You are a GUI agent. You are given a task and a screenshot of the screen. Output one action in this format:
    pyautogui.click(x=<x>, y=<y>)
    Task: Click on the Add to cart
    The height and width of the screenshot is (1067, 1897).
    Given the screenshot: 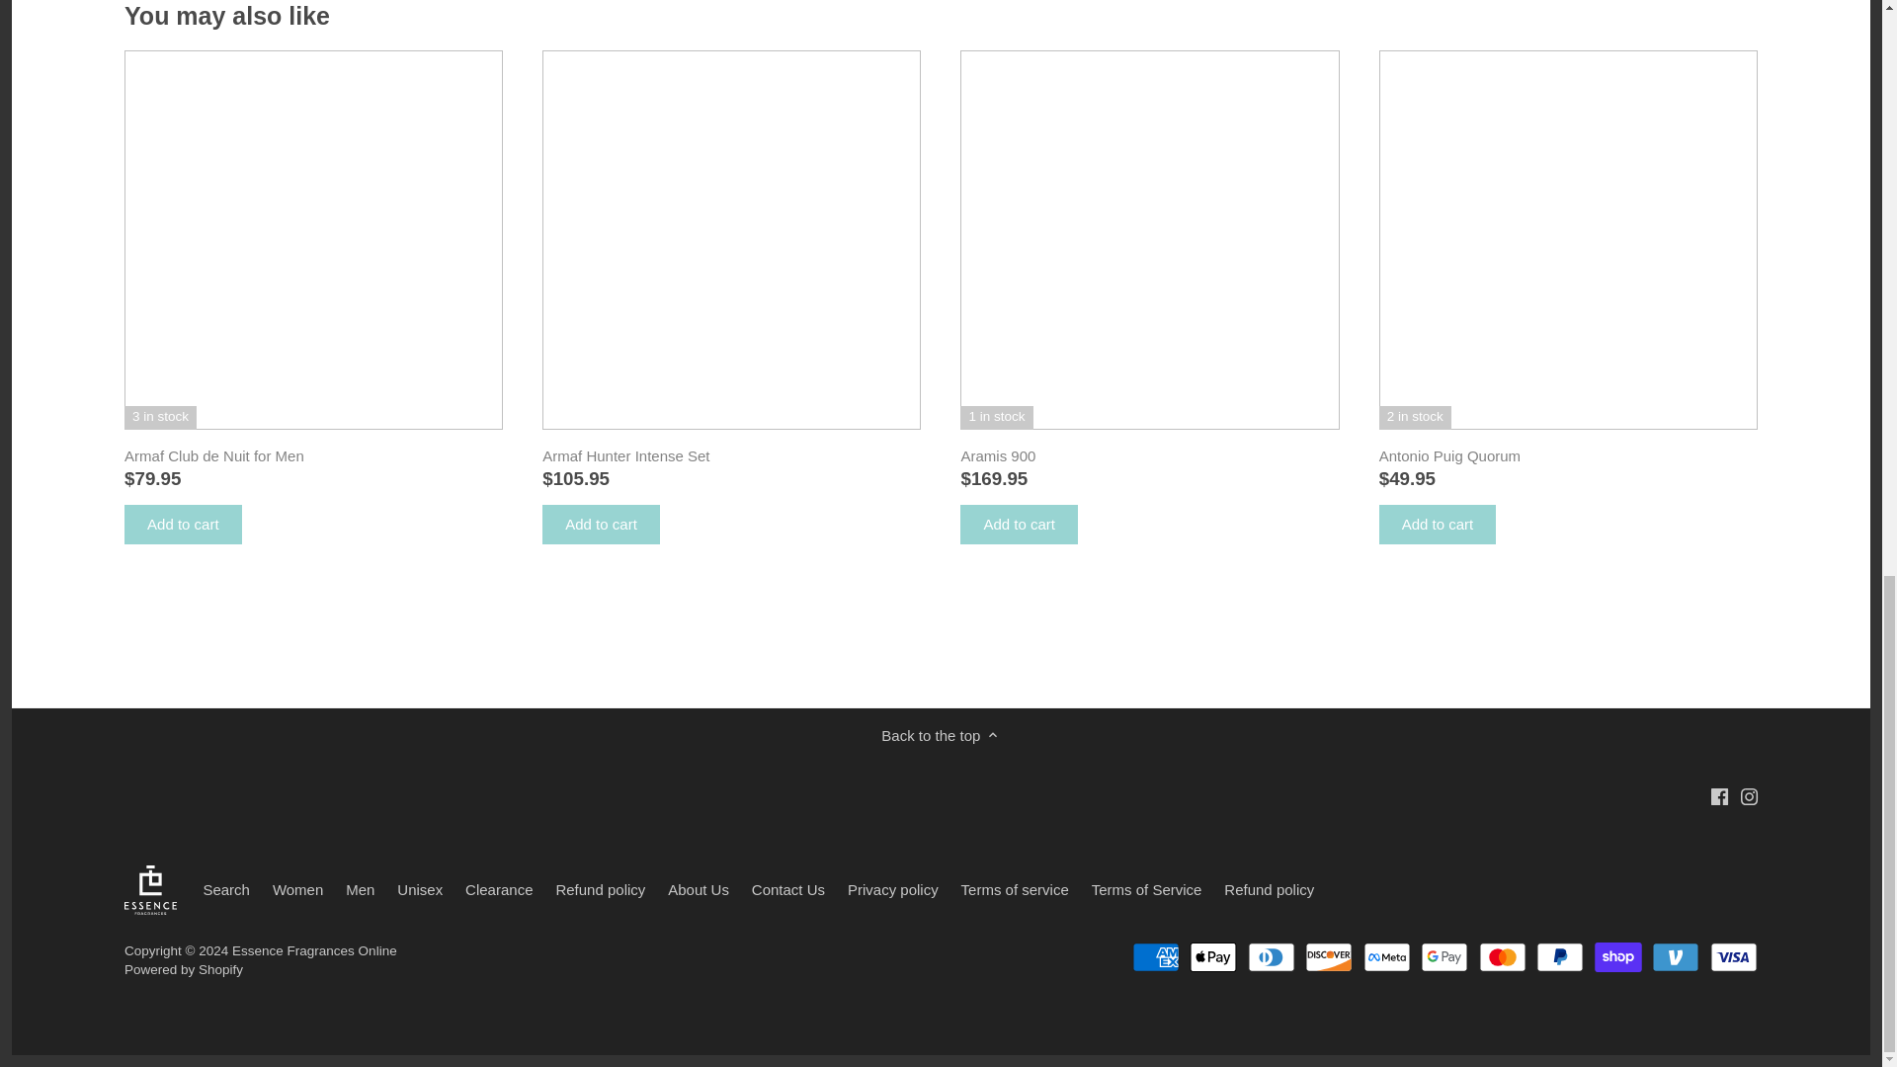 What is the action you would take?
    pyautogui.click(x=1018, y=524)
    